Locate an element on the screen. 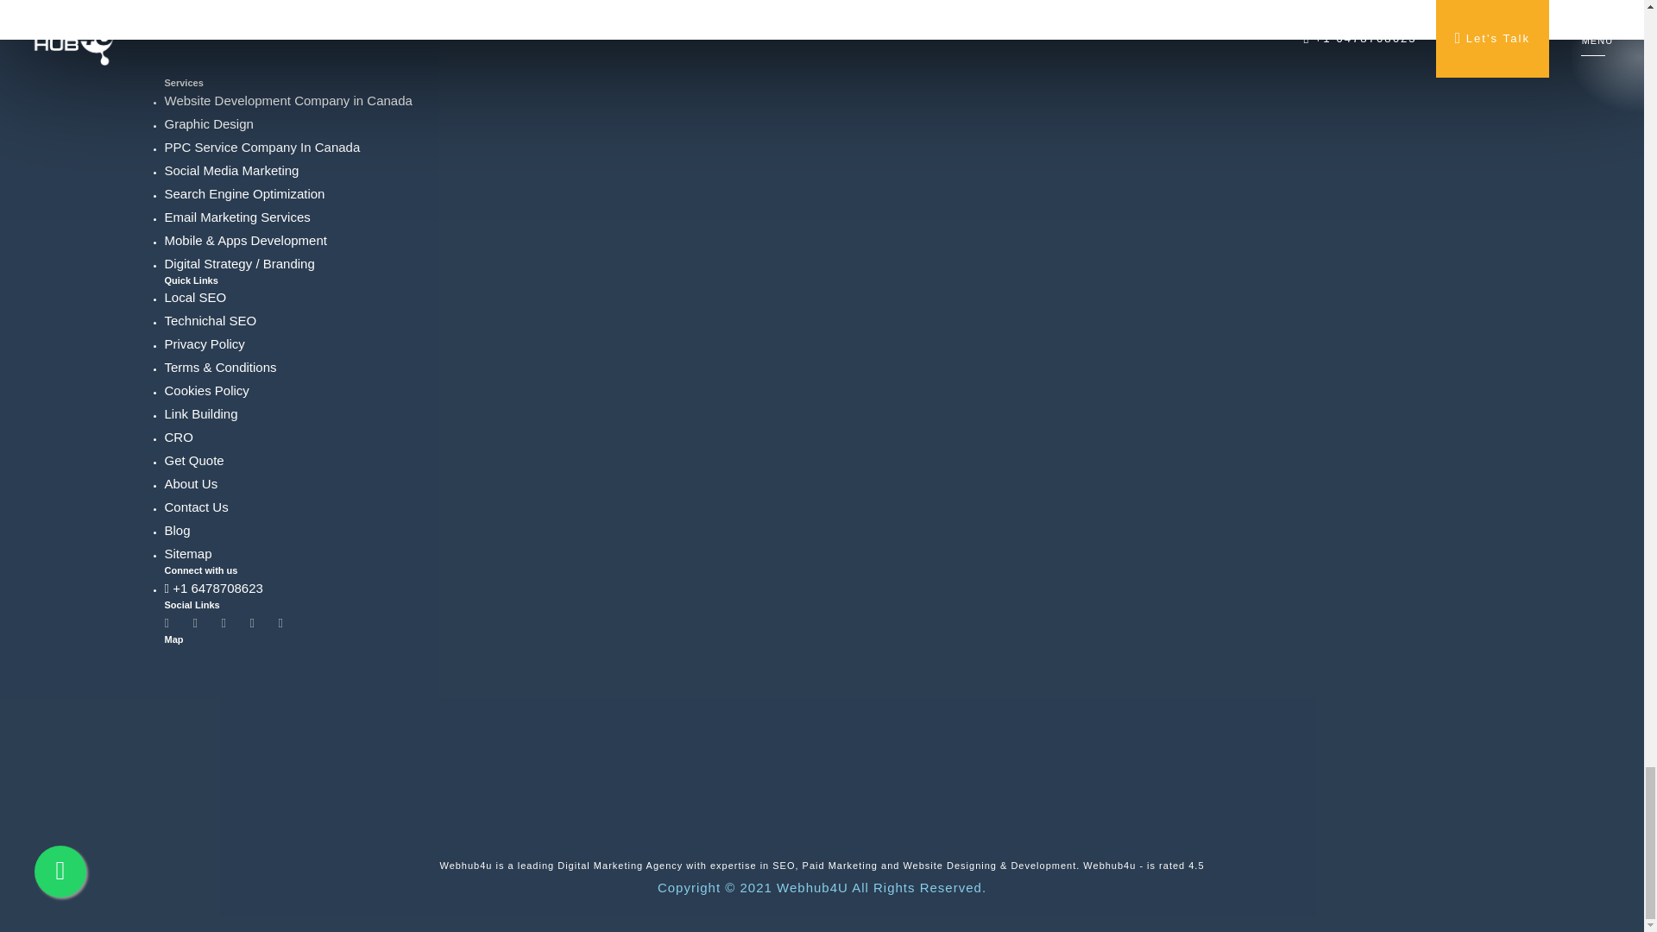 The image size is (1657, 932). Privacy Policy is located at coordinates (204, 343).